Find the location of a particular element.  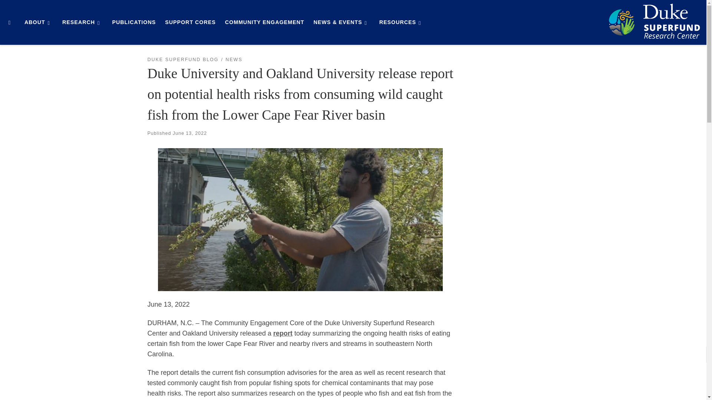

SUPPORT CORES is located at coordinates (190, 22).